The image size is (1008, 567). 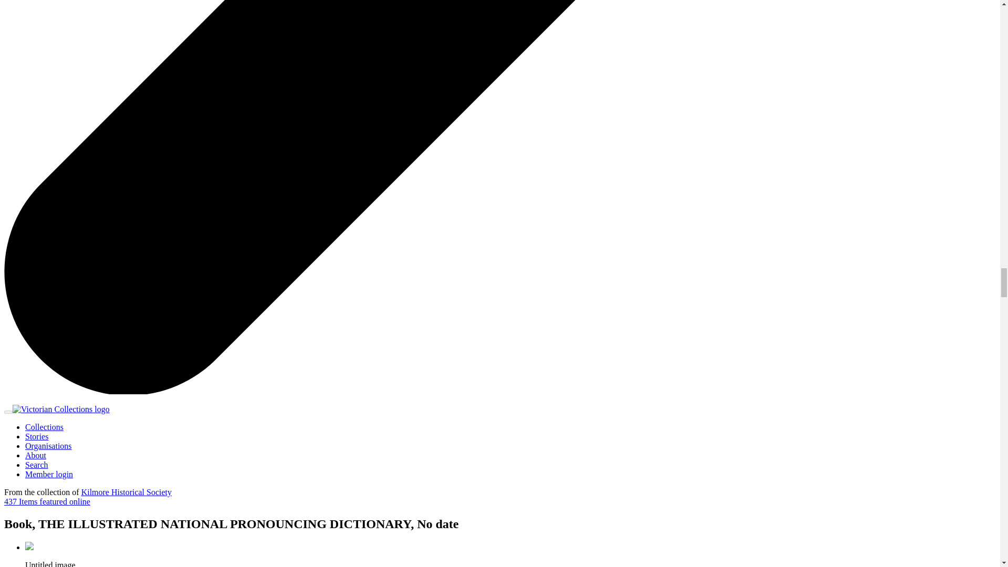 What do you see at coordinates (48, 446) in the screenshot?
I see `Organisations` at bounding box center [48, 446].